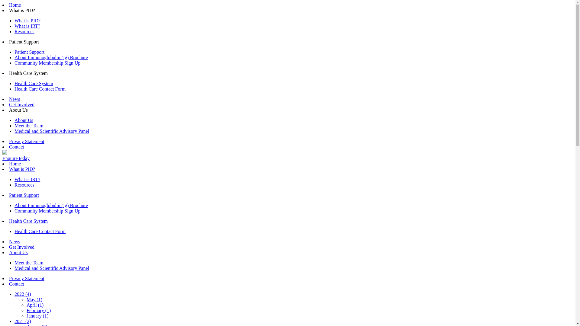  I want to click on April (1), so click(35, 305).